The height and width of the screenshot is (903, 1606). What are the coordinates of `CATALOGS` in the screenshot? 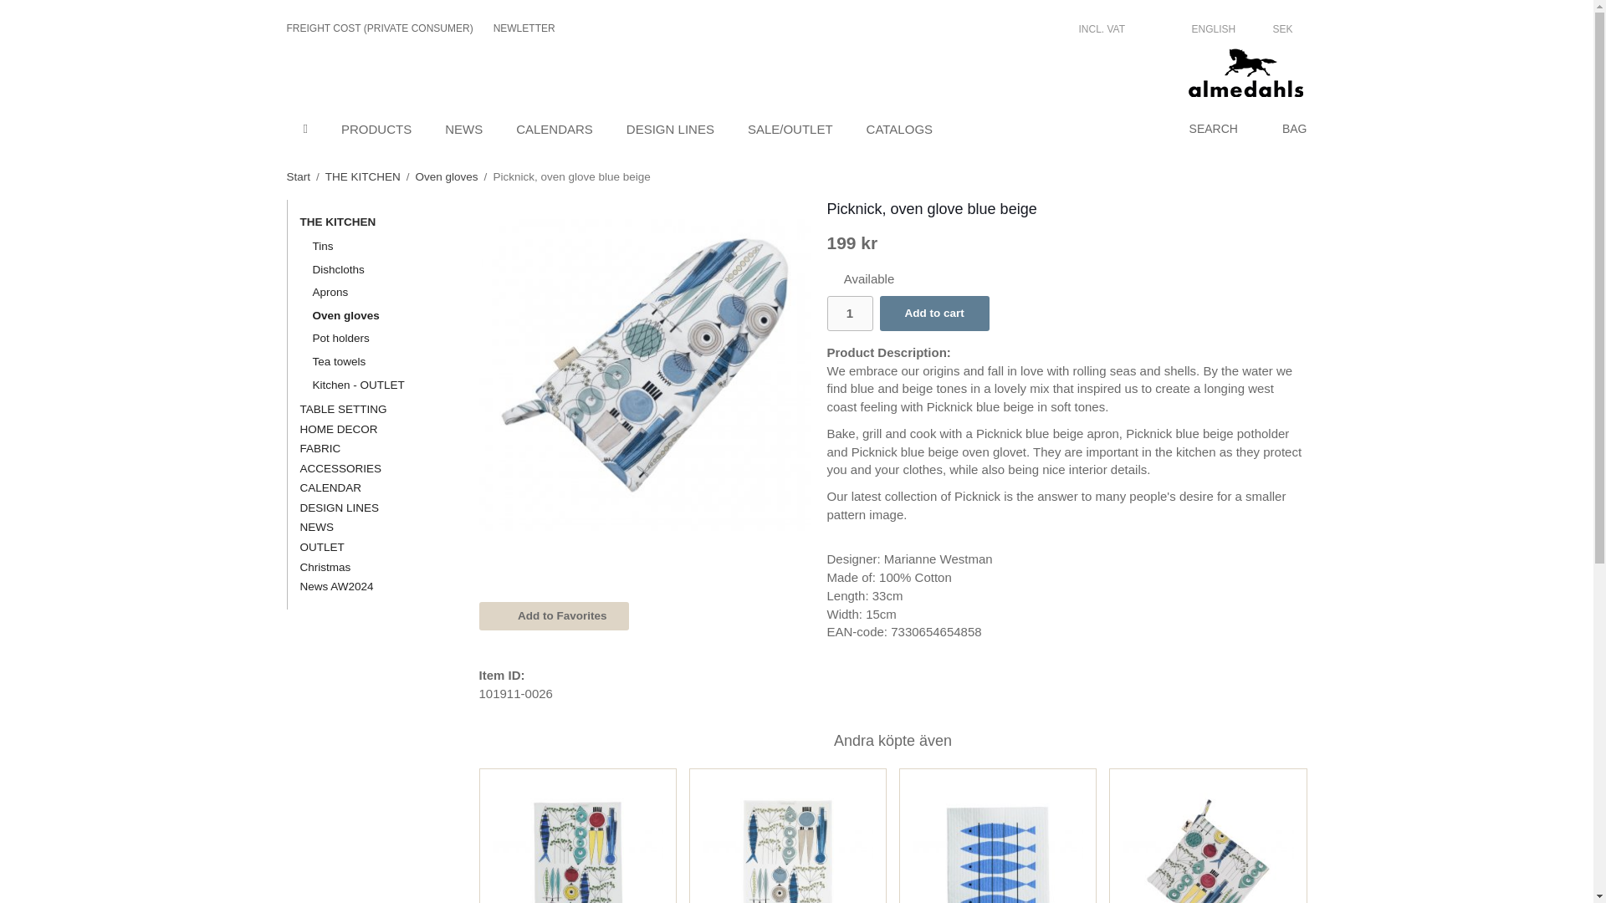 It's located at (898, 129).